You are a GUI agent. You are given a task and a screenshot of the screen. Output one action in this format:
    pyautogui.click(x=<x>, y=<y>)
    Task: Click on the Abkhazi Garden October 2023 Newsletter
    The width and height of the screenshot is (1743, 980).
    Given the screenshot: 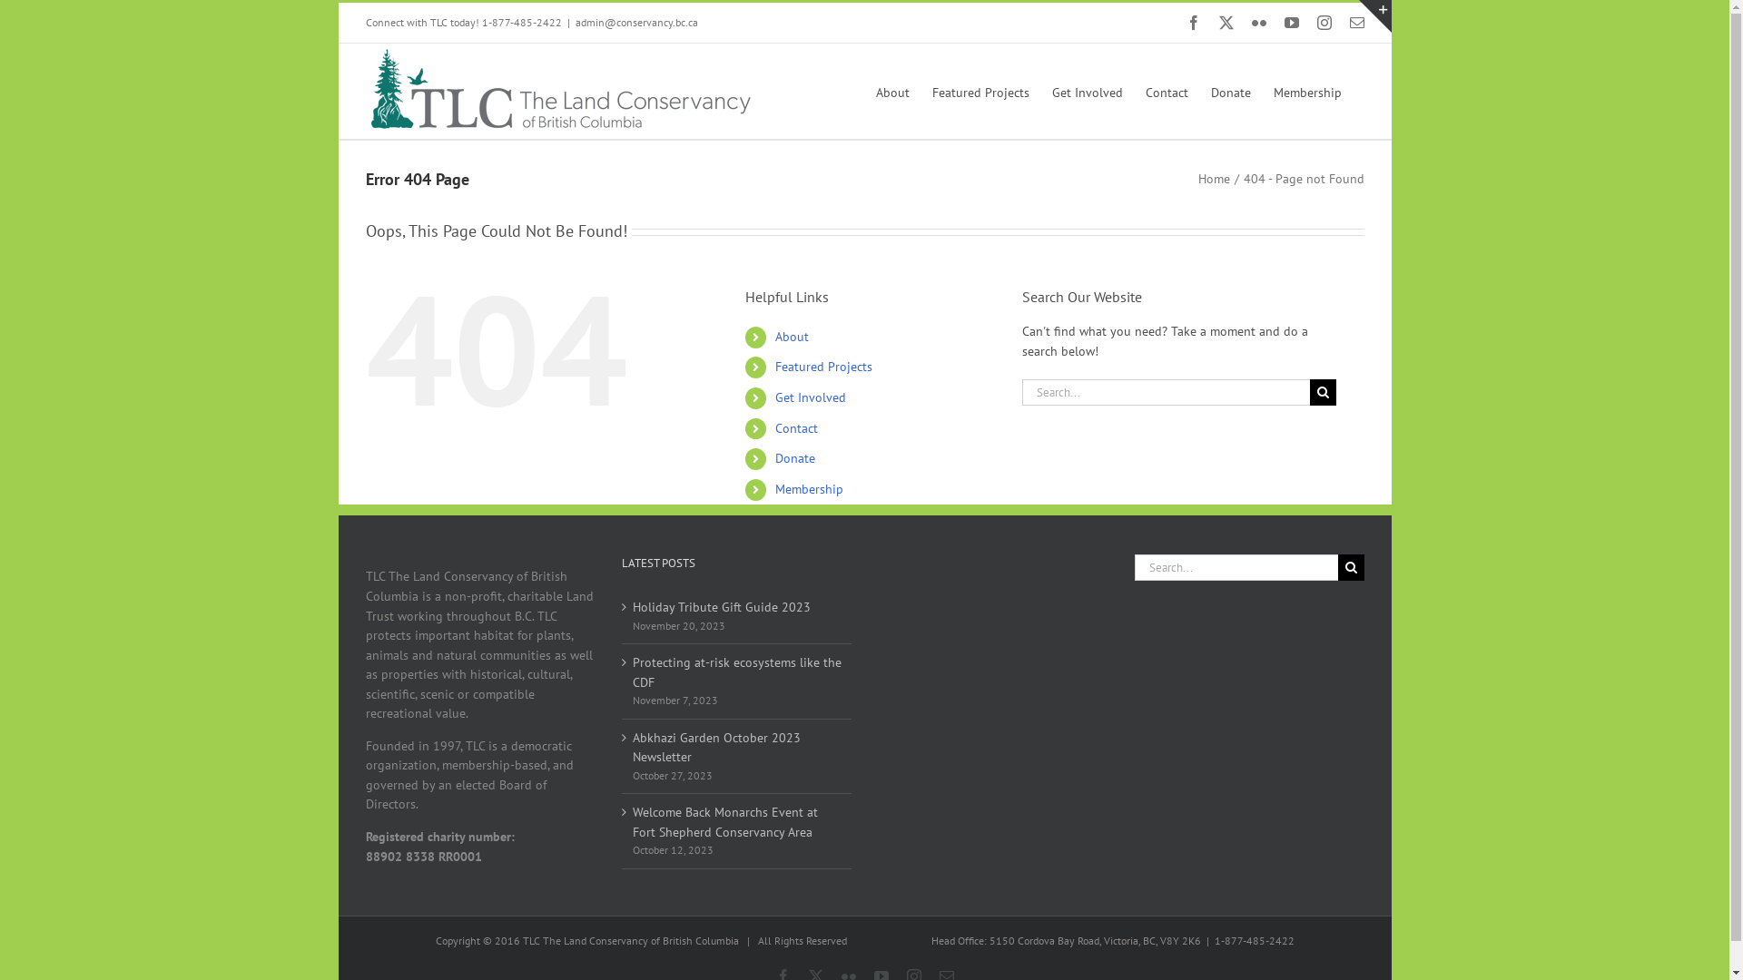 What is the action you would take?
    pyautogui.click(x=737, y=748)
    